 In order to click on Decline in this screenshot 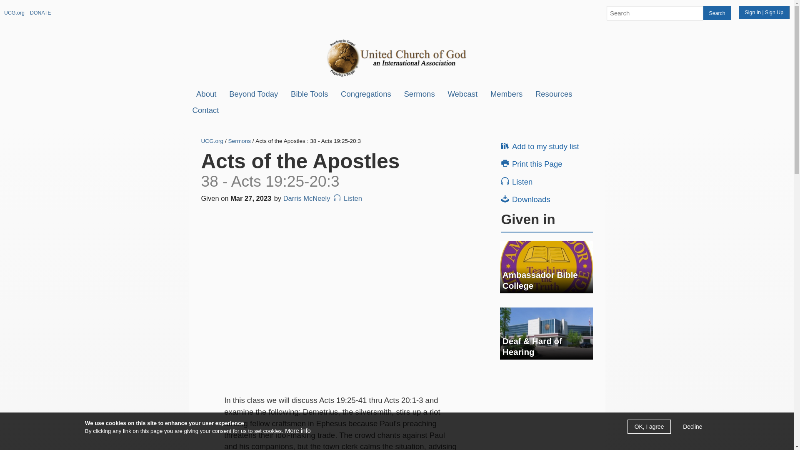, I will do `click(692, 427)`.